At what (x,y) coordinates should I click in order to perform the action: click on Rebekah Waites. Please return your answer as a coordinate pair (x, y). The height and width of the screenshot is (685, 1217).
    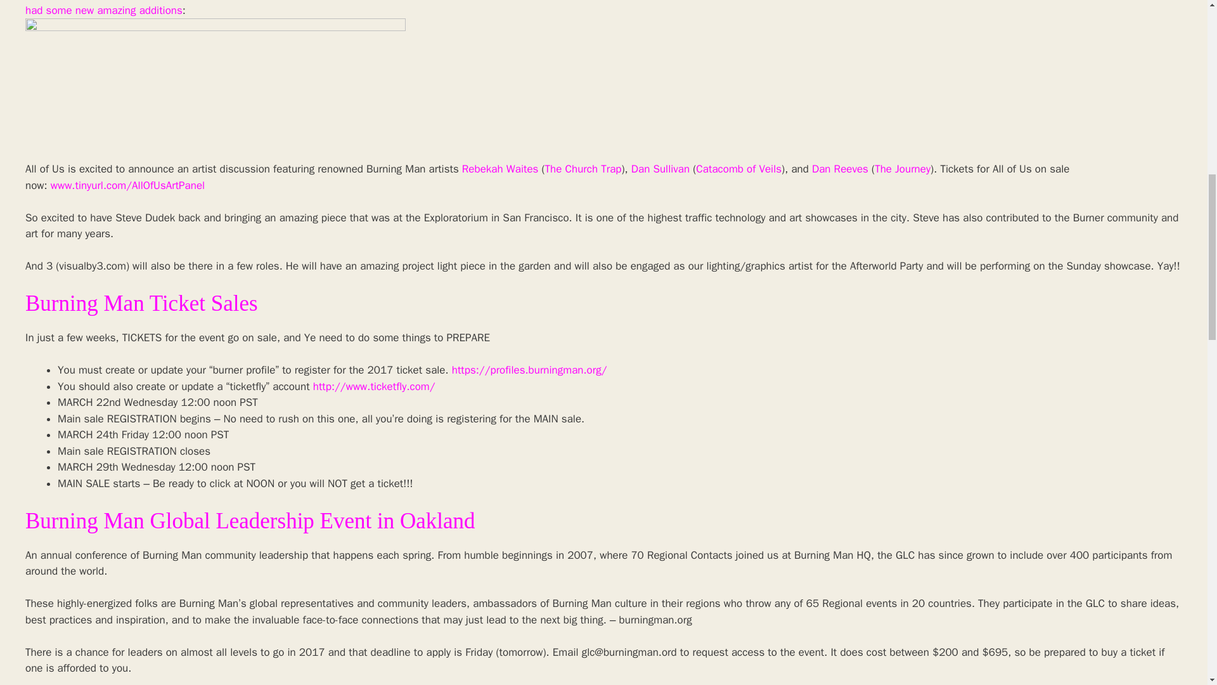
    Looking at the image, I should click on (501, 169).